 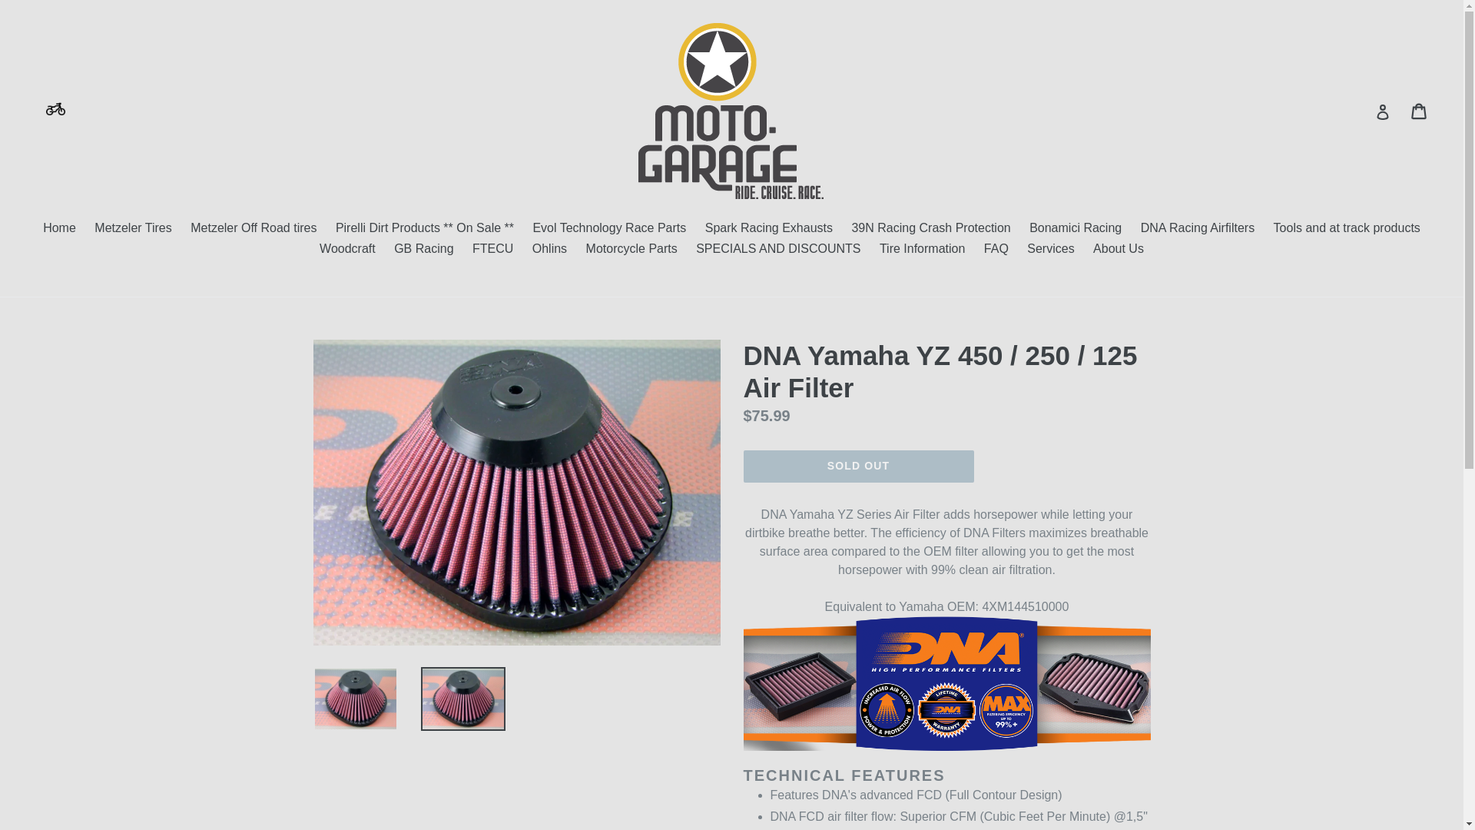 I want to click on Metzeler Tires, so click(x=132, y=229).